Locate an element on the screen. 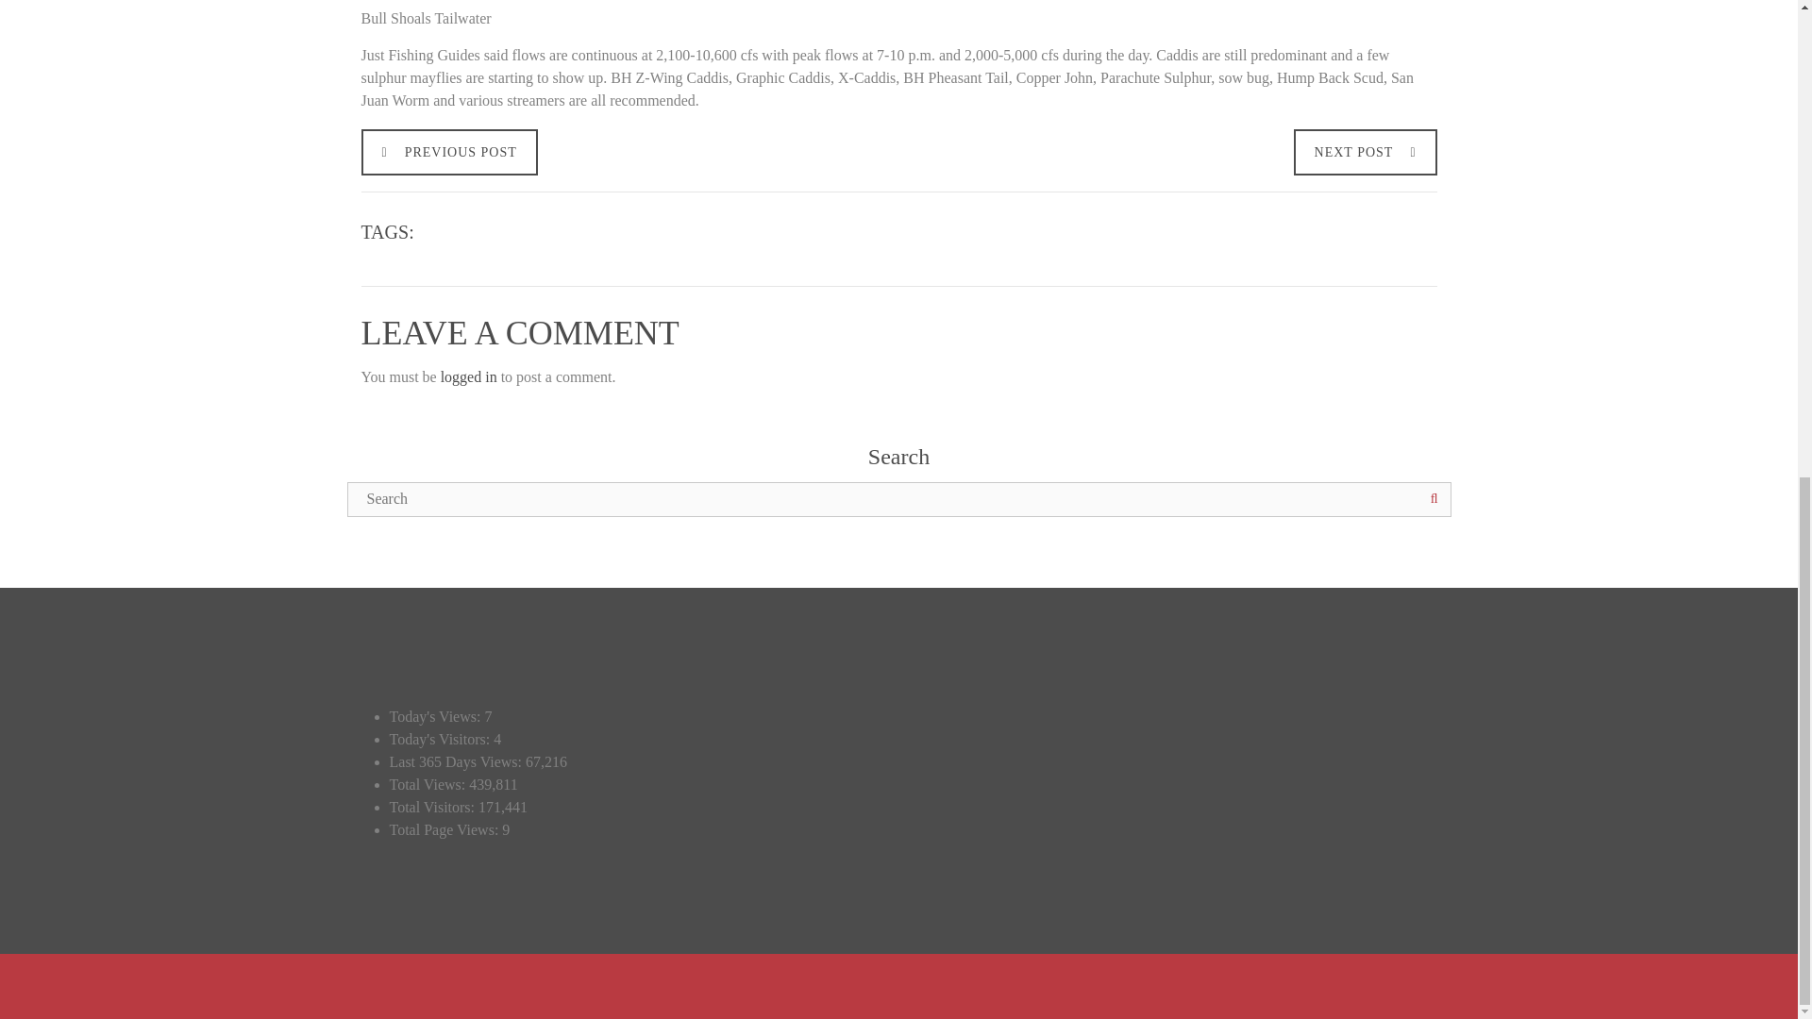 This screenshot has height=1019, width=1812. Search is located at coordinates (1432, 498).